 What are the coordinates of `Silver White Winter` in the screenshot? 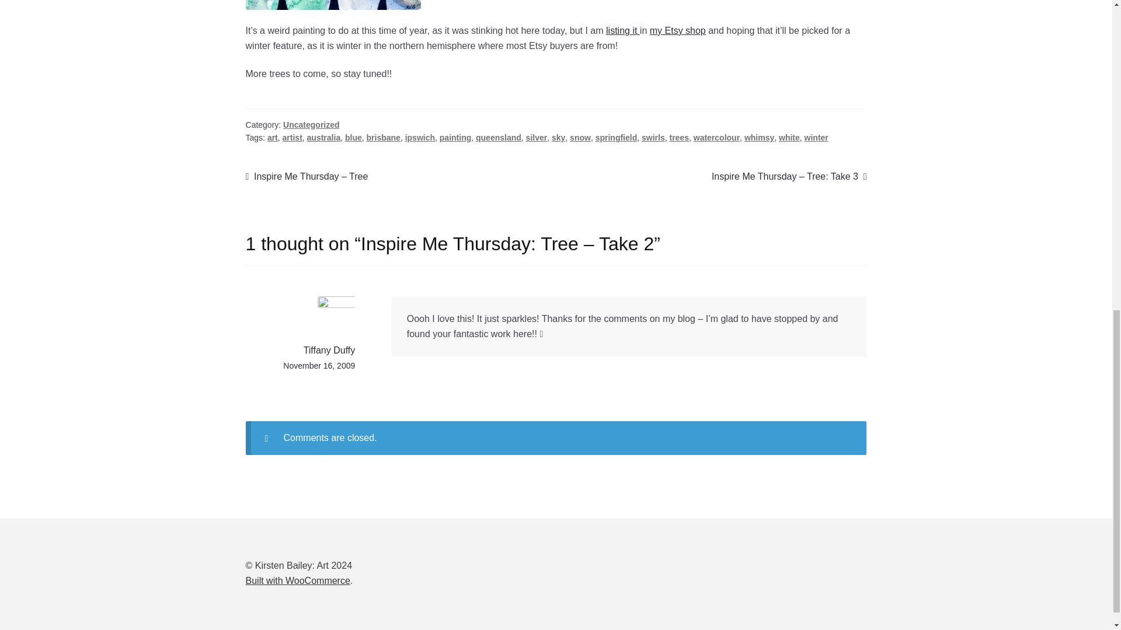 It's located at (333, 5).